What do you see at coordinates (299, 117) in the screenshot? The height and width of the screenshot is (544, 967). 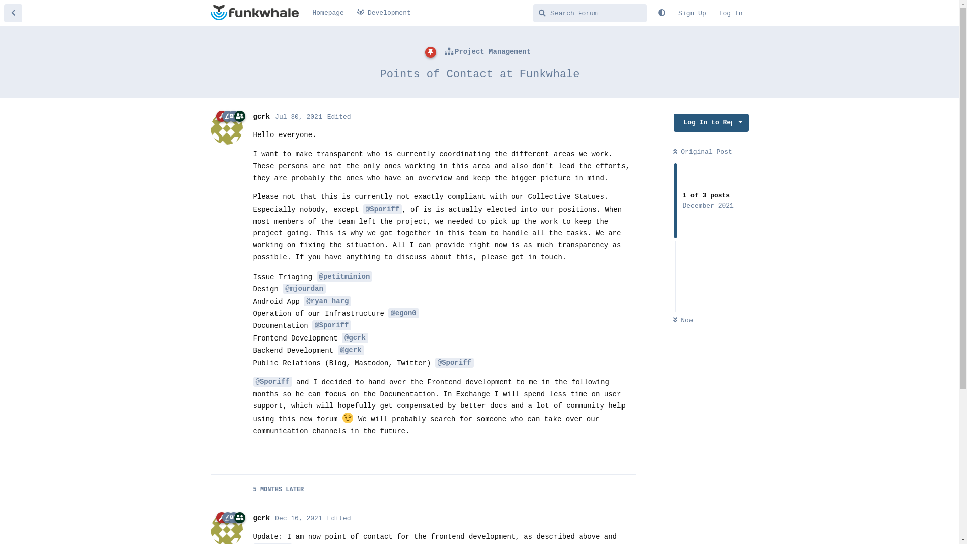 I see `Jul 30, 2021` at bounding box center [299, 117].